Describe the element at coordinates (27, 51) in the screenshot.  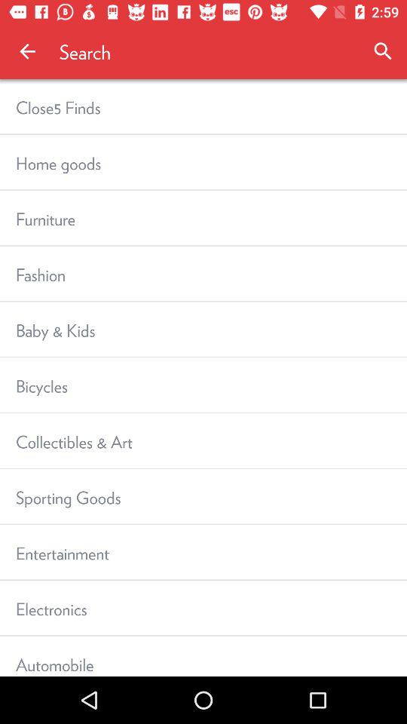
I see `click icon to the left of the search app` at that location.